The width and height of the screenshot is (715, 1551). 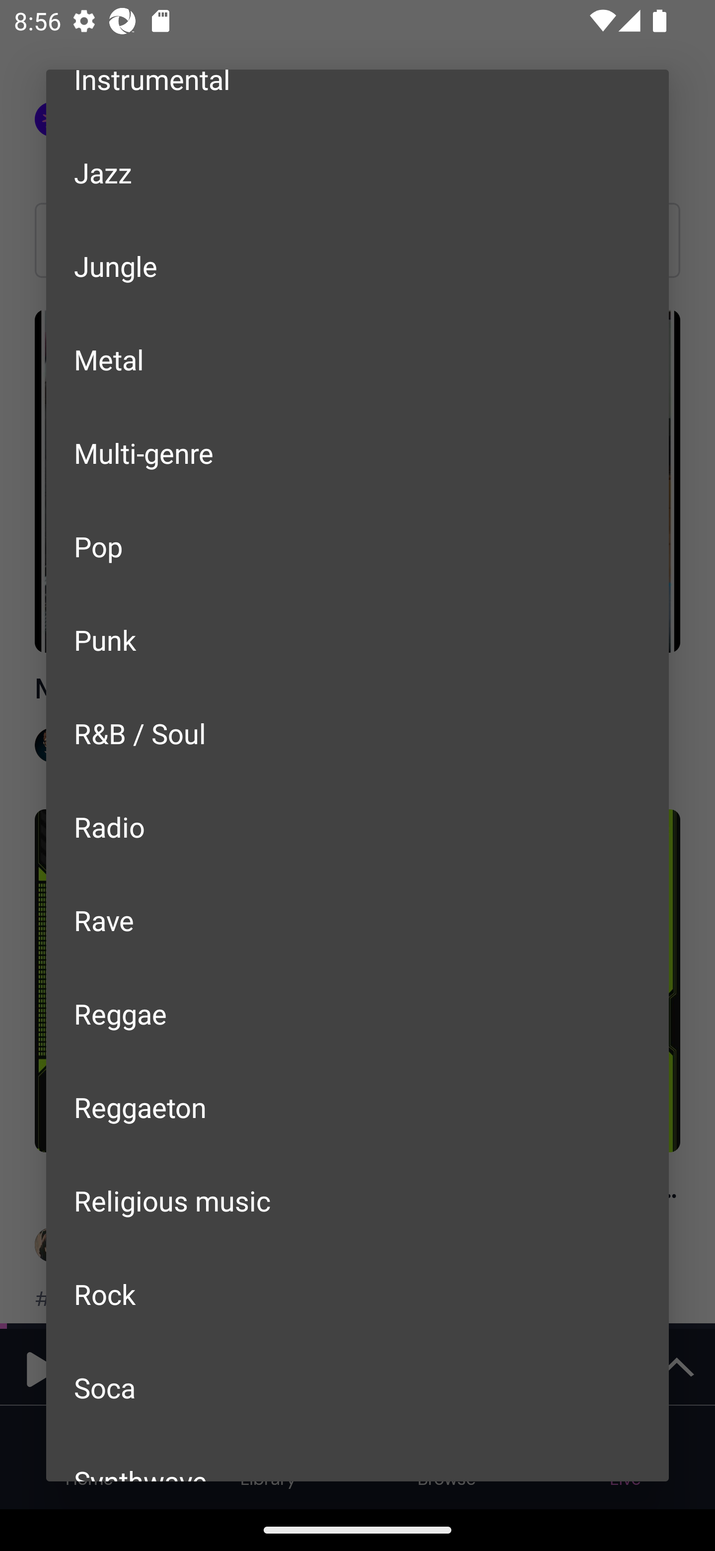 I want to click on Jungle, so click(x=357, y=265).